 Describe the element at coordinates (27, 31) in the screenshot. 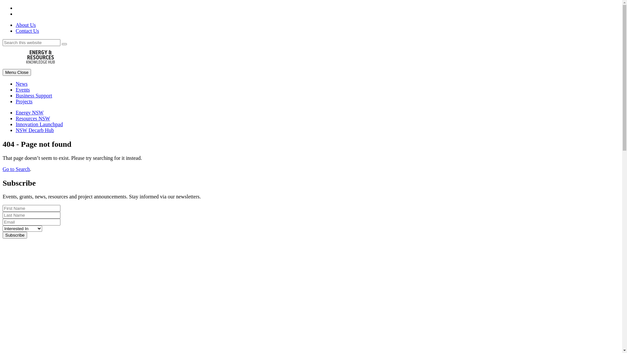

I see `Contact Us` at that location.